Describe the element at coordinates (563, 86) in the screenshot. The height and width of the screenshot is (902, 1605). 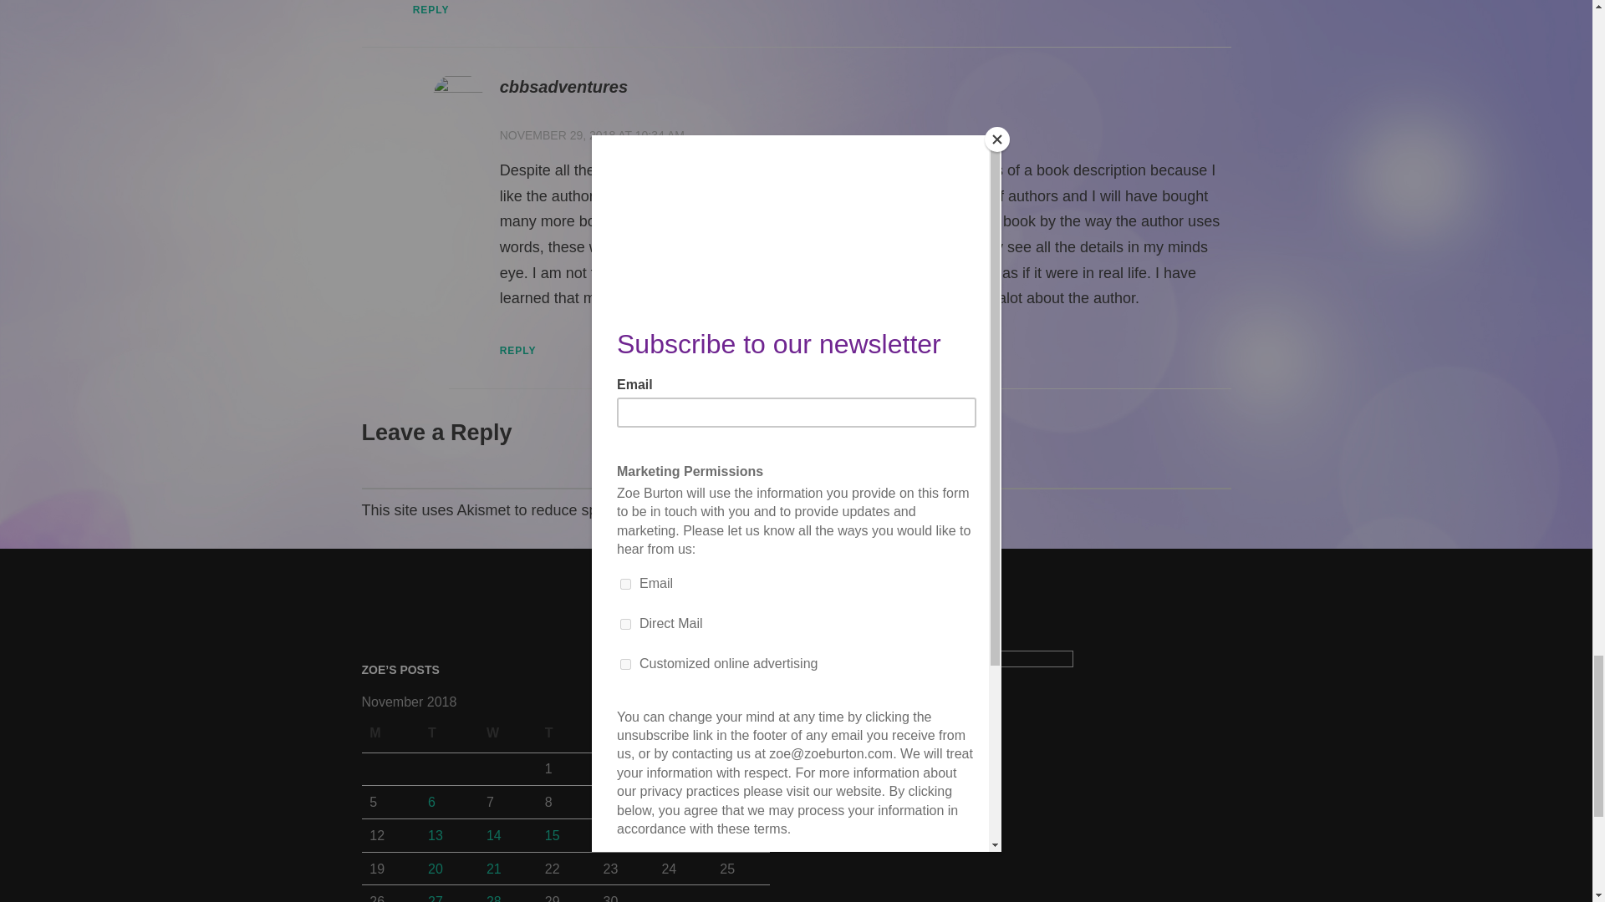
I see `cbbsadventures` at that location.